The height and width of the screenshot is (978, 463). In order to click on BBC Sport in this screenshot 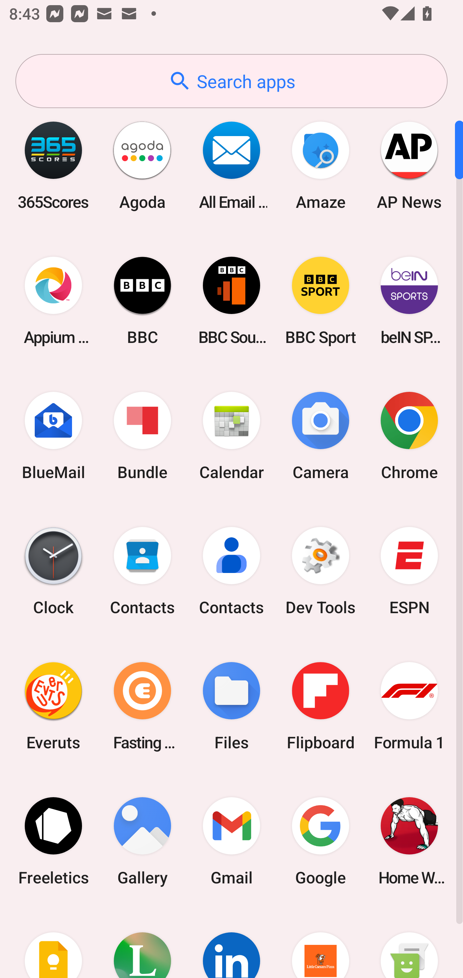, I will do `click(320, 300)`.